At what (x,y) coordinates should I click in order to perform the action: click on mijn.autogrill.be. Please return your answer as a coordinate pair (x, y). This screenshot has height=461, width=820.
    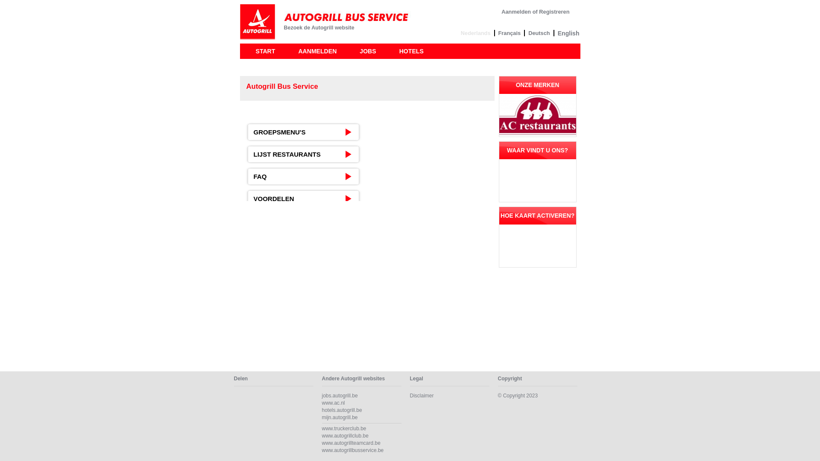
    Looking at the image, I should click on (340, 417).